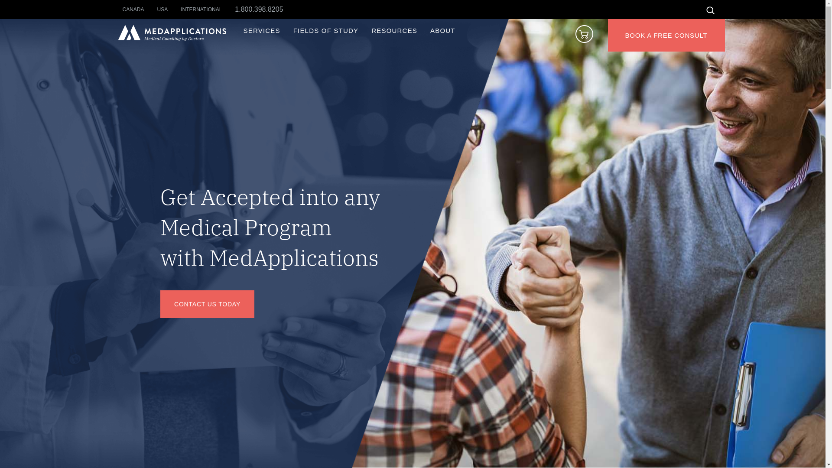 This screenshot has height=468, width=832. Describe the element at coordinates (394, 30) in the screenshot. I see `RESOURCES` at that location.